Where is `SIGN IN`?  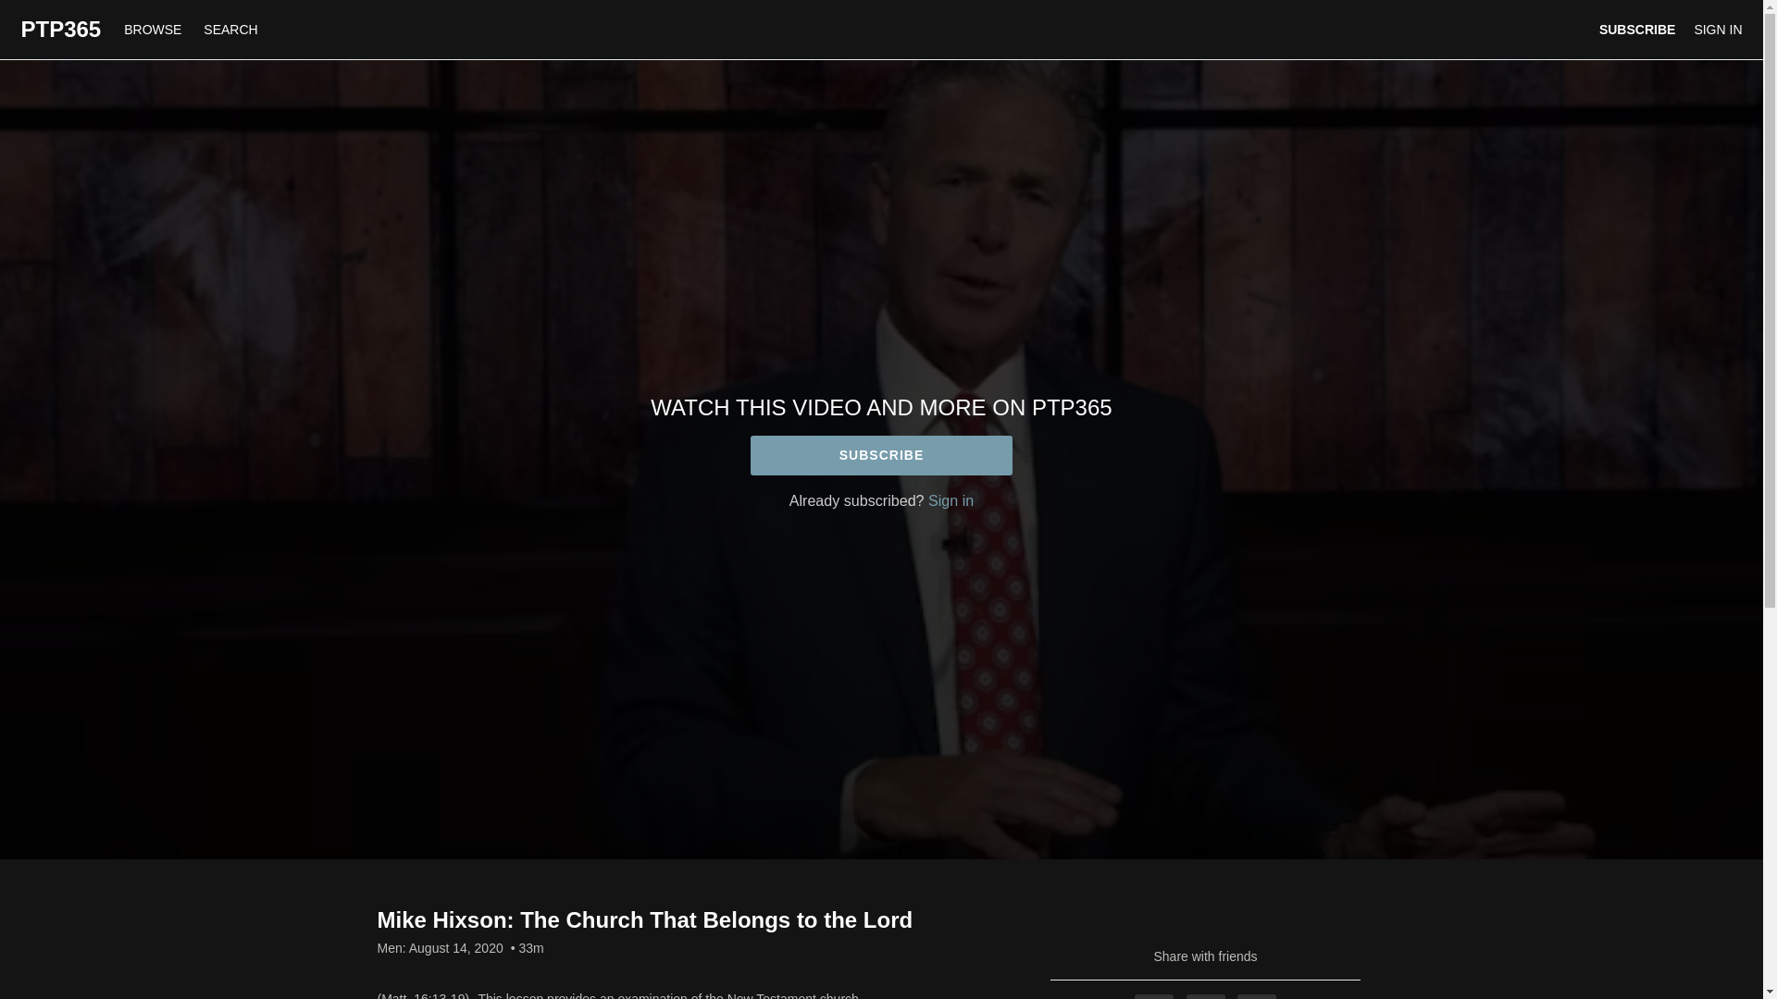 SIGN IN is located at coordinates (1717, 30).